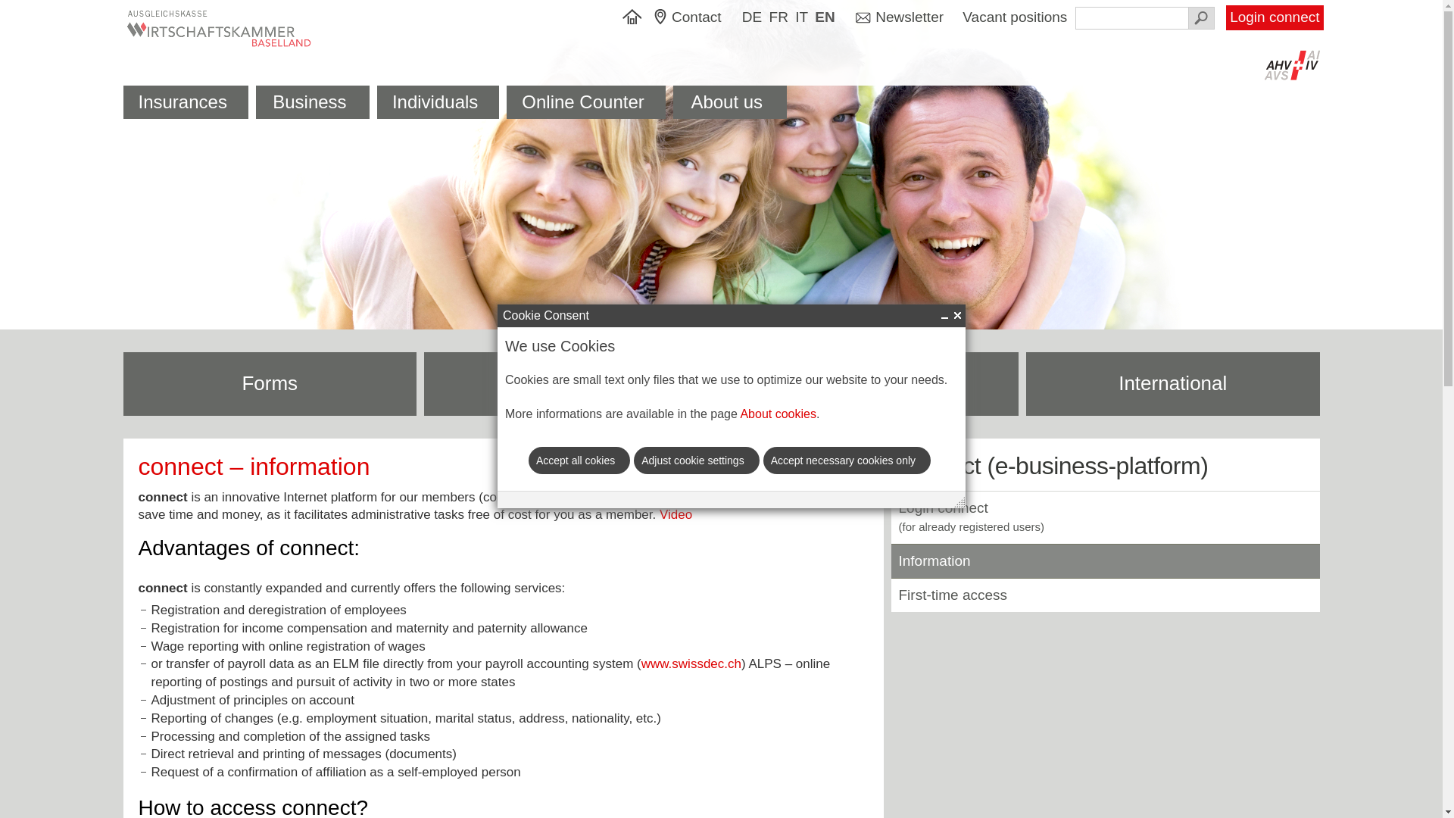 The width and height of the screenshot is (1454, 818). What do you see at coordinates (1275, 18) in the screenshot?
I see `Login connect` at bounding box center [1275, 18].